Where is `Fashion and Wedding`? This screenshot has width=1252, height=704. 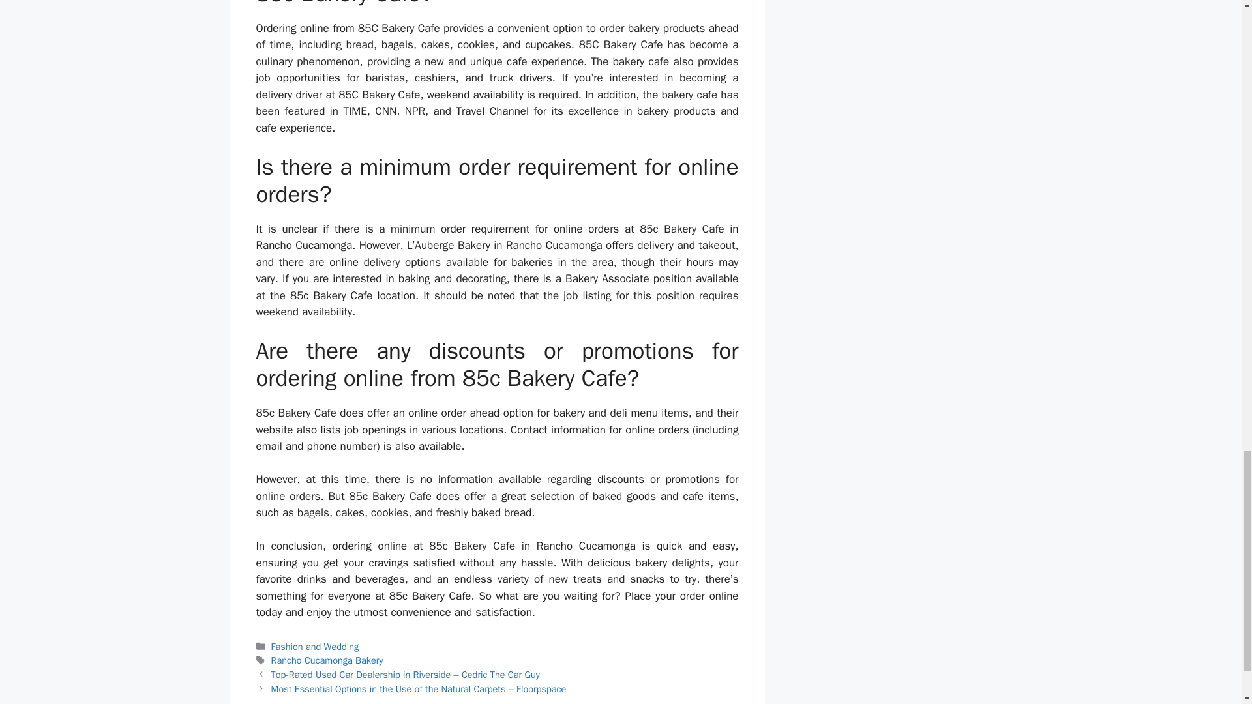
Fashion and Wedding is located at coordinates (316, 647).